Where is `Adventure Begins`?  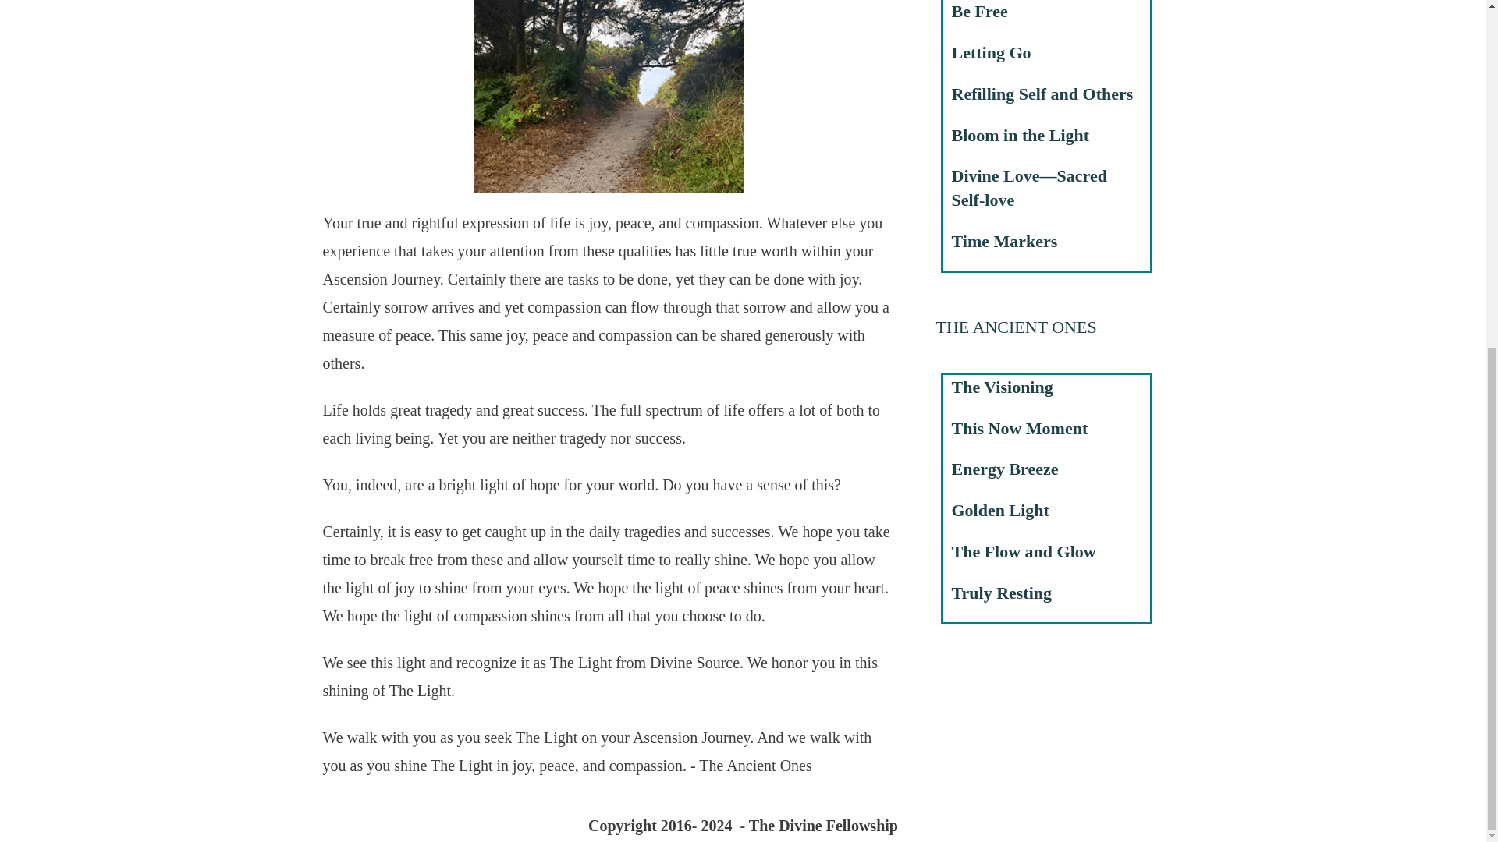
Adventure Begins is located at coordinates (609, 97).